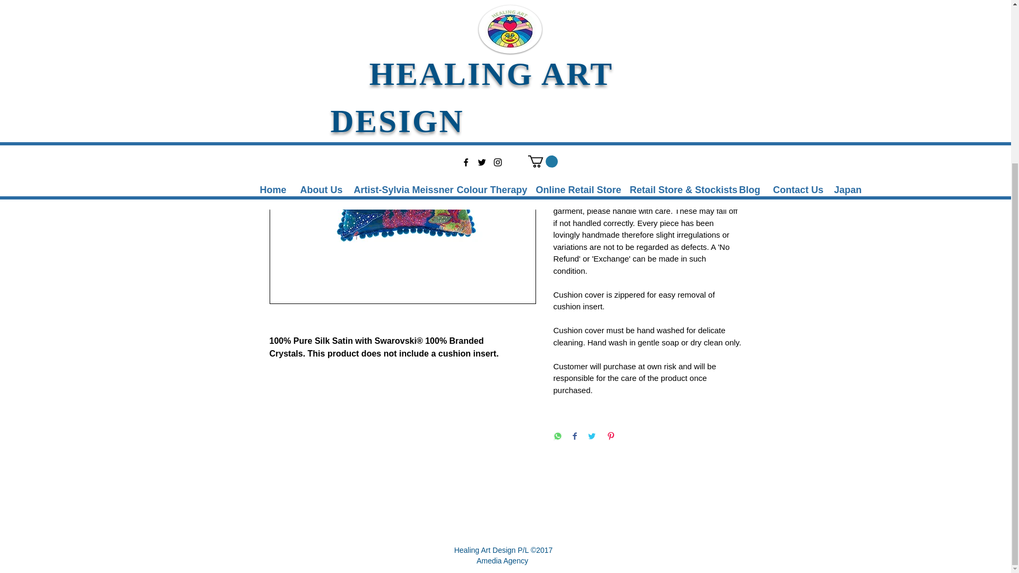 This screenshot has width=1019, height=573. Describe the element at coordinates (647, 126) in the screenshot. I see `Out of Stock` at that location.